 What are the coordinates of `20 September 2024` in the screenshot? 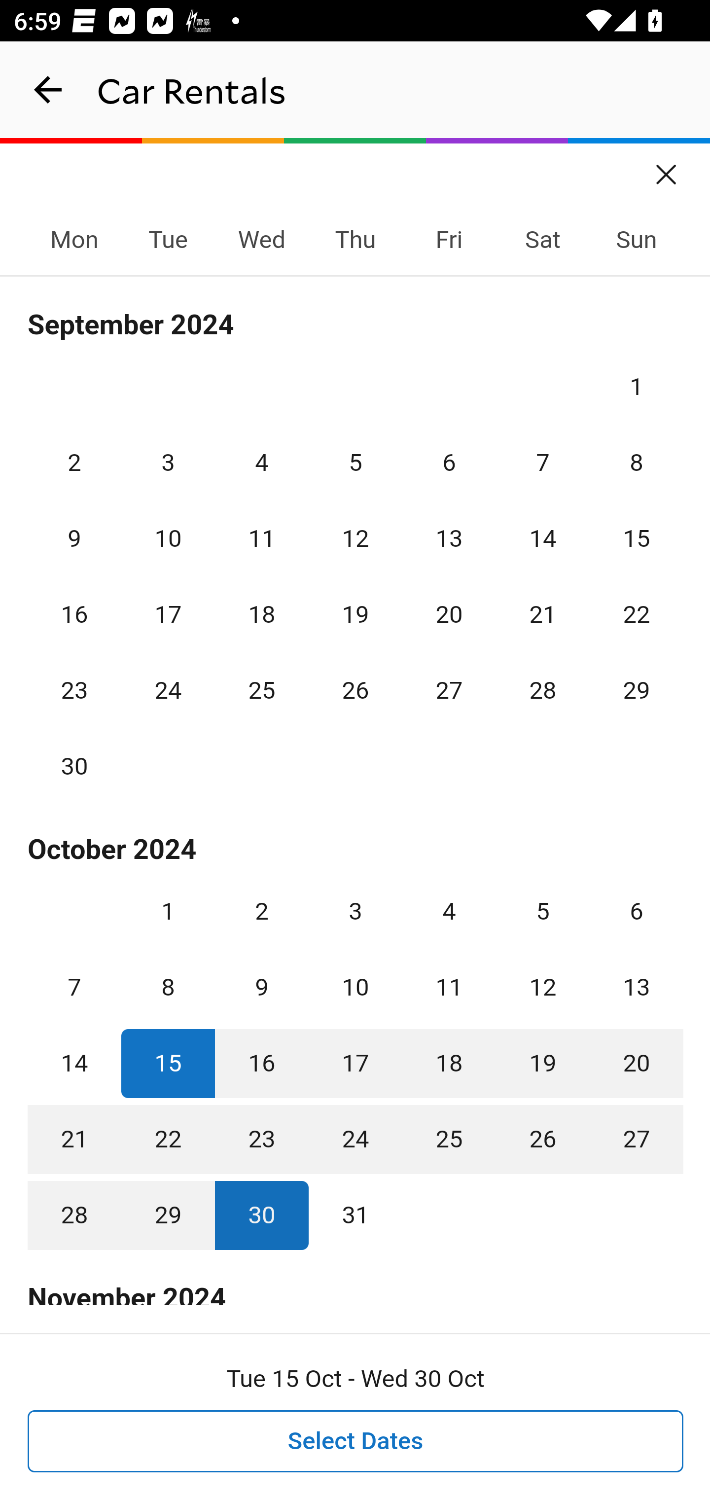 It's located at (449, 614).